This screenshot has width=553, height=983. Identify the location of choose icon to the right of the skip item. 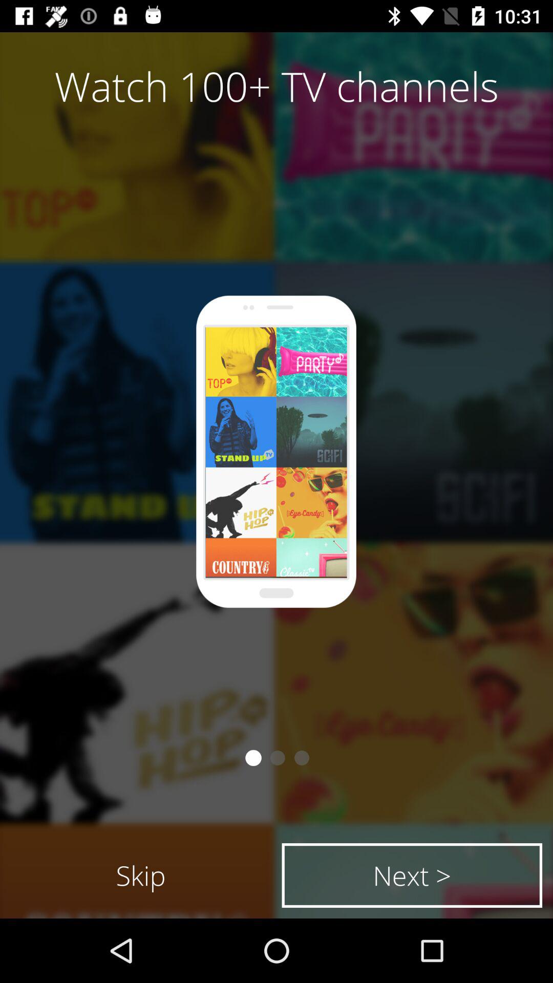
(412, 875).